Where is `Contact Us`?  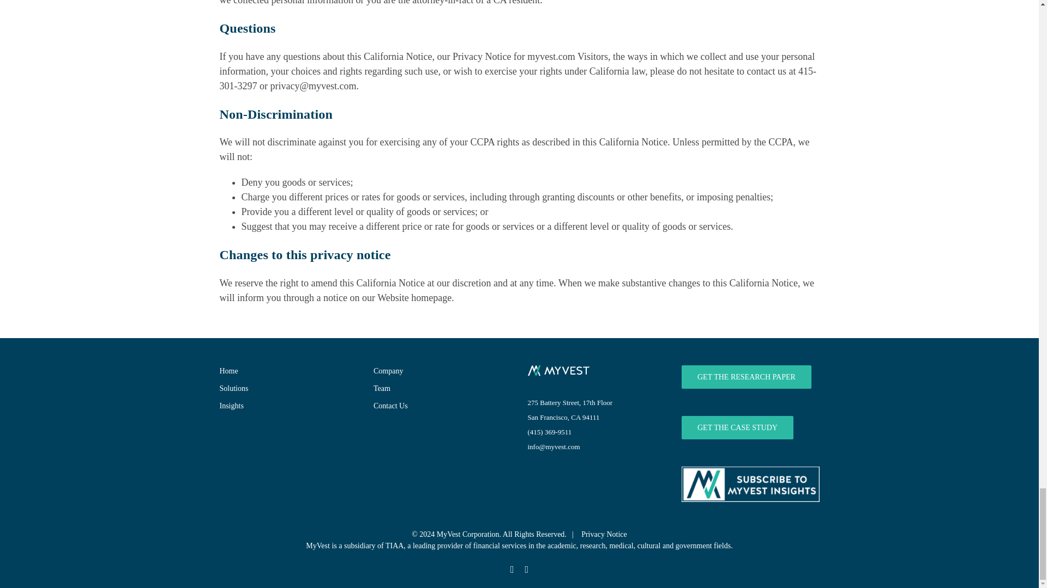 Contact Us is located at coordinates (441, 406).